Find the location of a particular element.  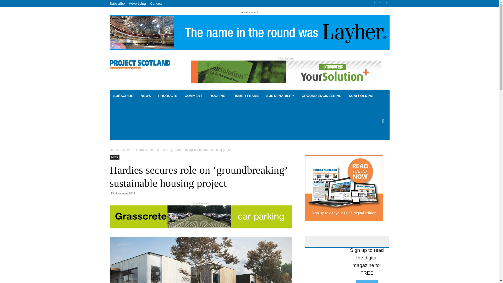

Home is located at coordinates (114, 150).